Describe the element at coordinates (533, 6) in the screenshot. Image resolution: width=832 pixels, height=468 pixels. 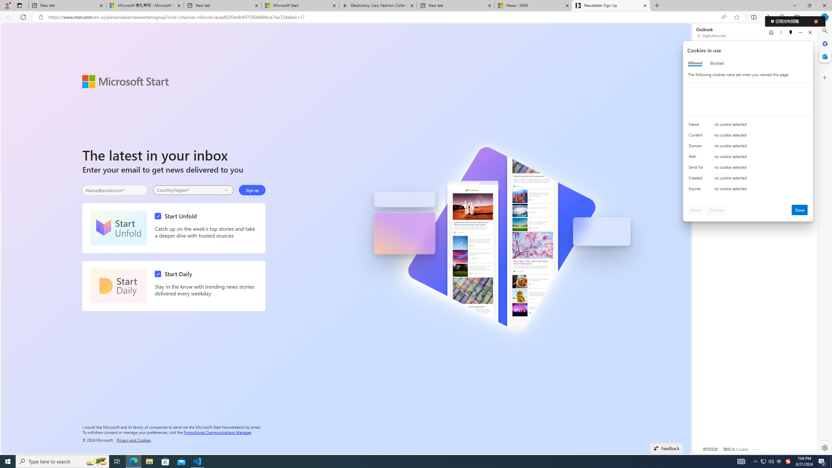
I see `News - MSN` at that location.